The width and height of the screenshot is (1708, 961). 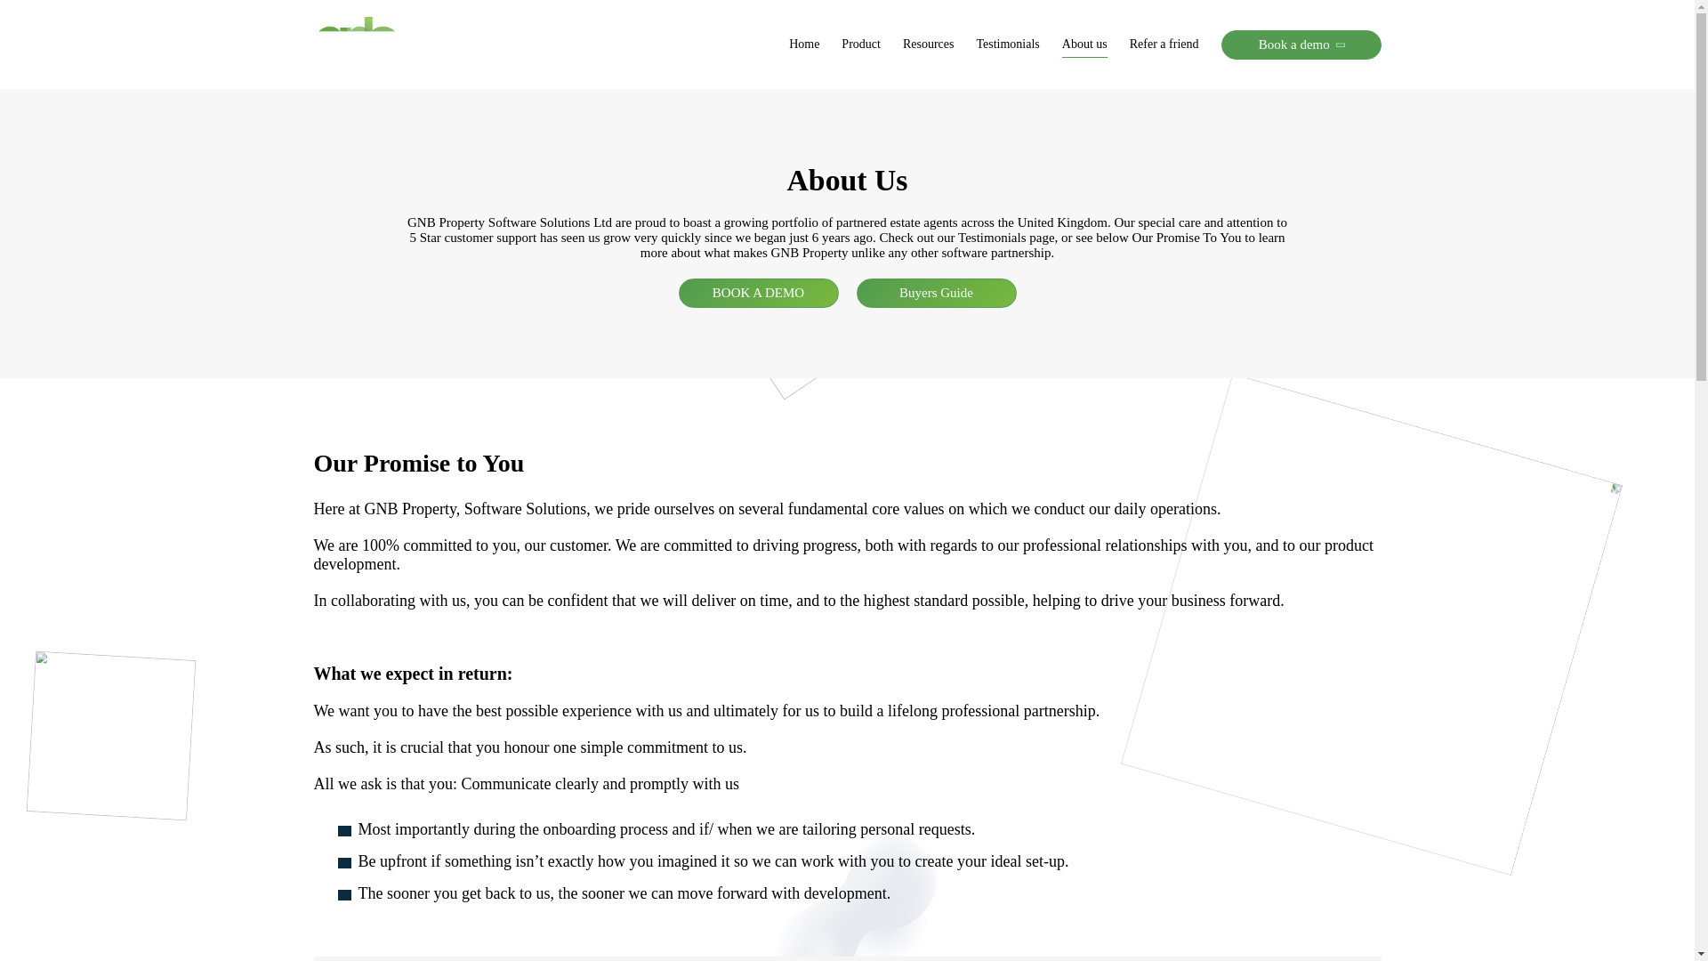 What do you see at coordinates (883, 107) in the screenshot?
I see `Integrations` at bounding box center [883, 107].